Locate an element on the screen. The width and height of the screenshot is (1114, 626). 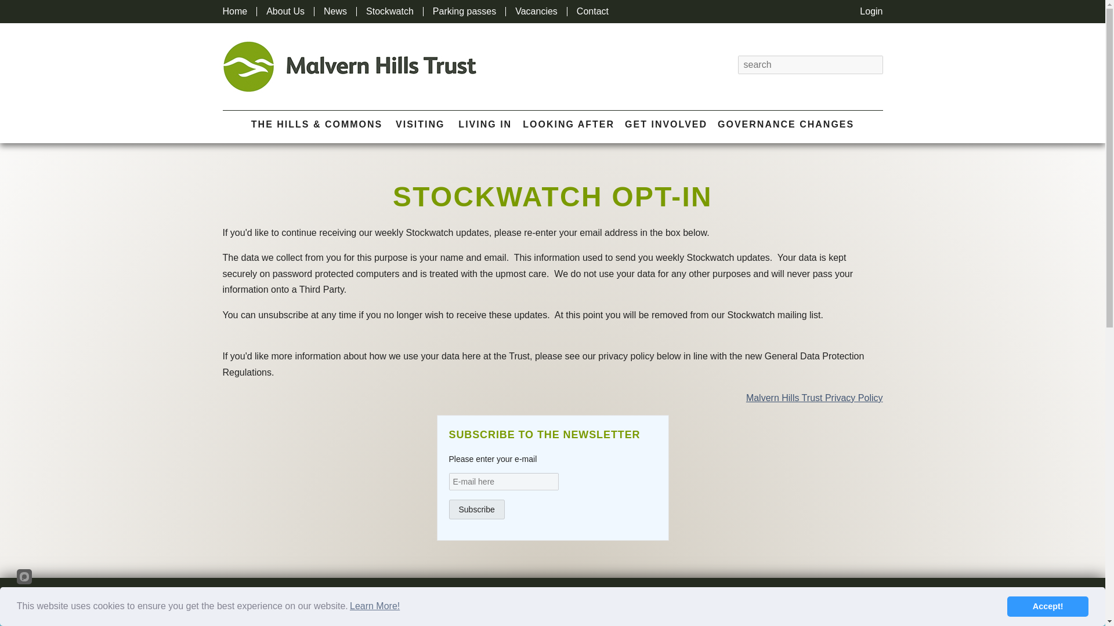
Home is located at coordinates (235, 12).